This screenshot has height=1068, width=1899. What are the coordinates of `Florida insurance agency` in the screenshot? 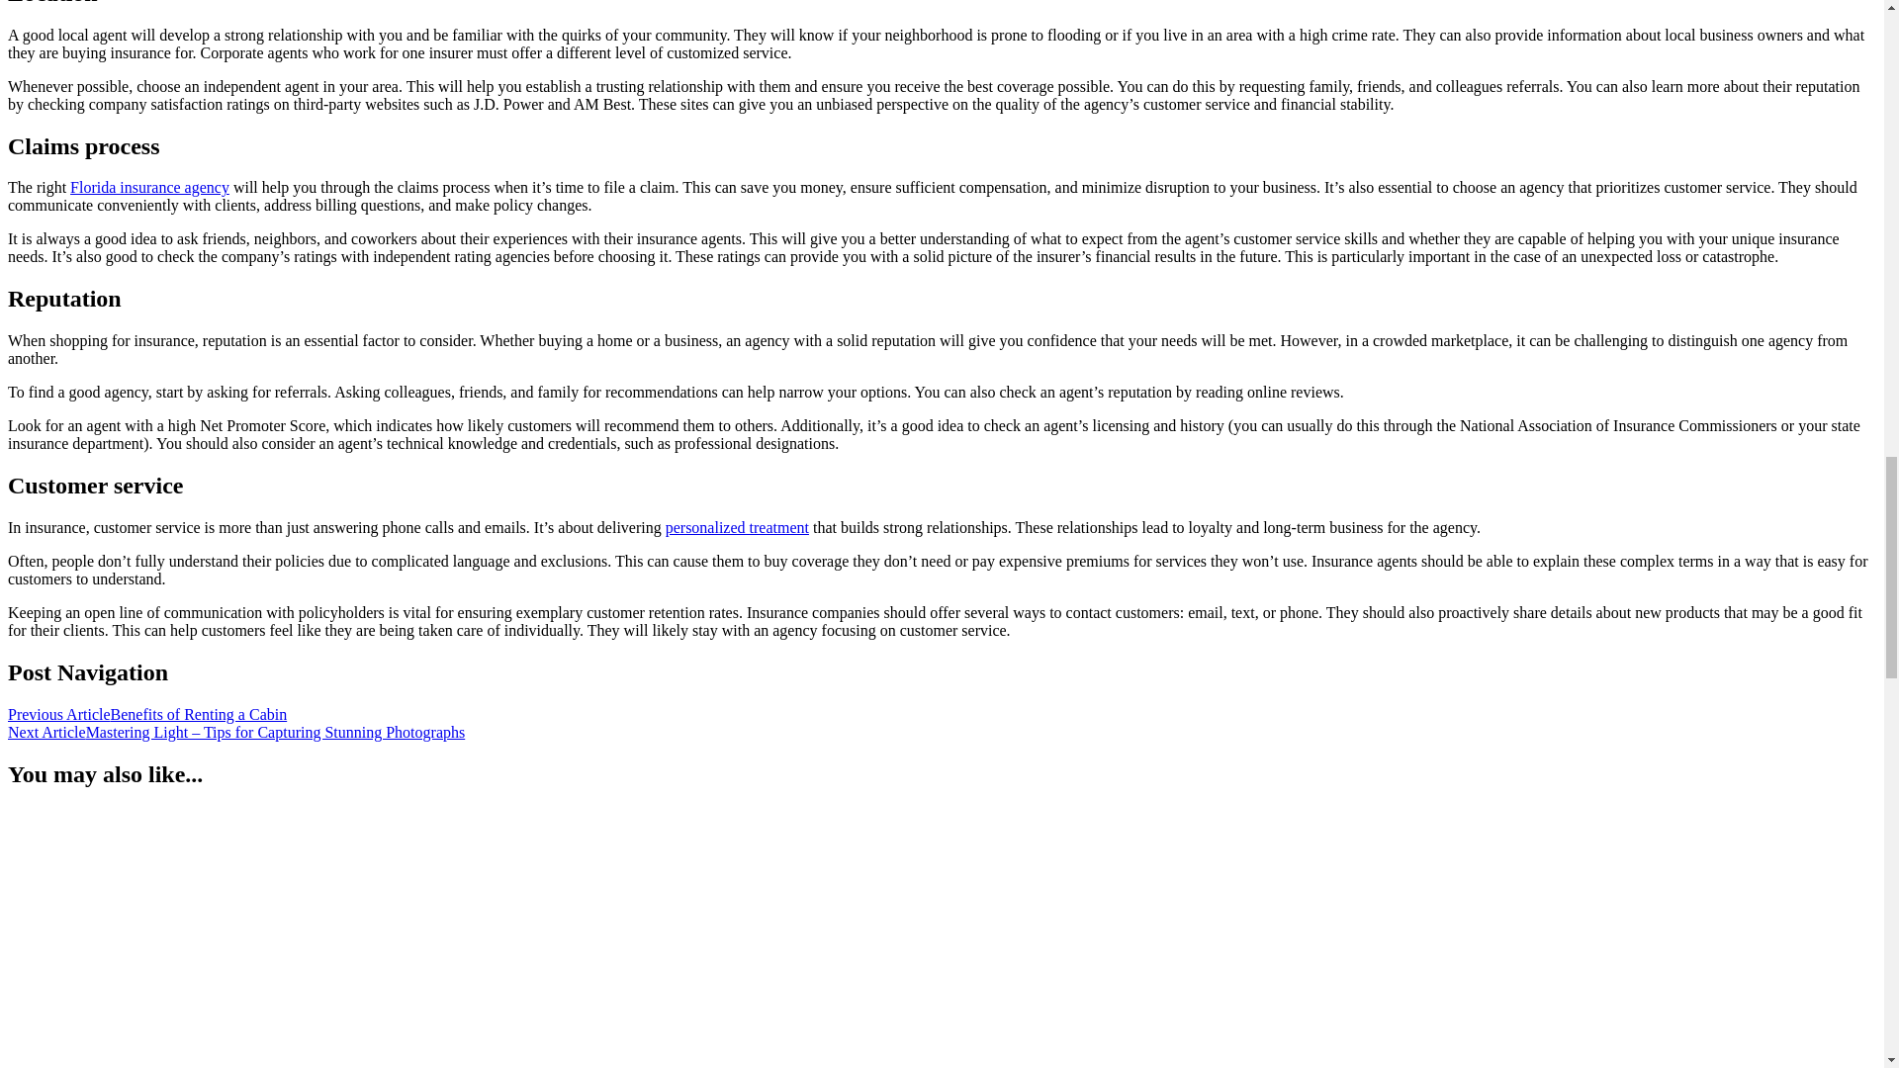 It's located at (150, 187).